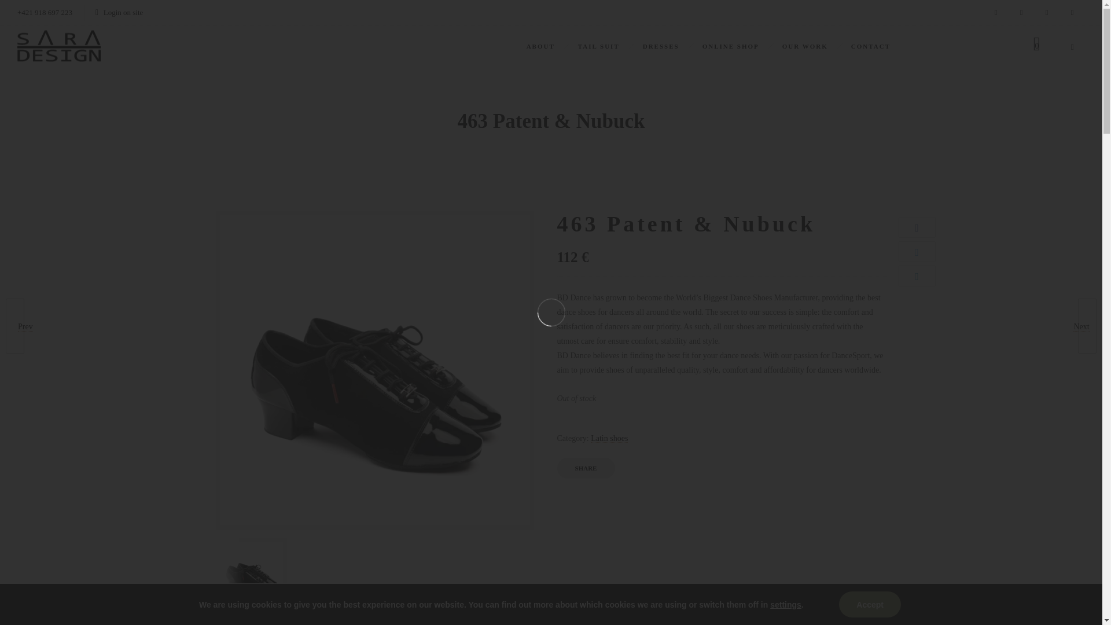  I want to click on DRESSES, so click(661, 46).